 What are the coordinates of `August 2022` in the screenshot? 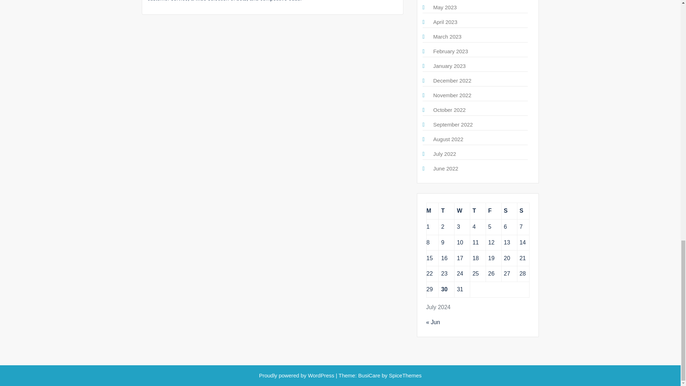 It's located at (448, 139).